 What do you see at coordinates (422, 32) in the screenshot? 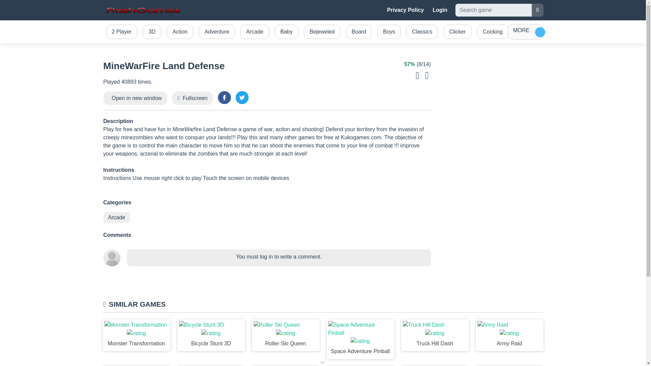
I see `Classics` at bounding box center [422, 32].